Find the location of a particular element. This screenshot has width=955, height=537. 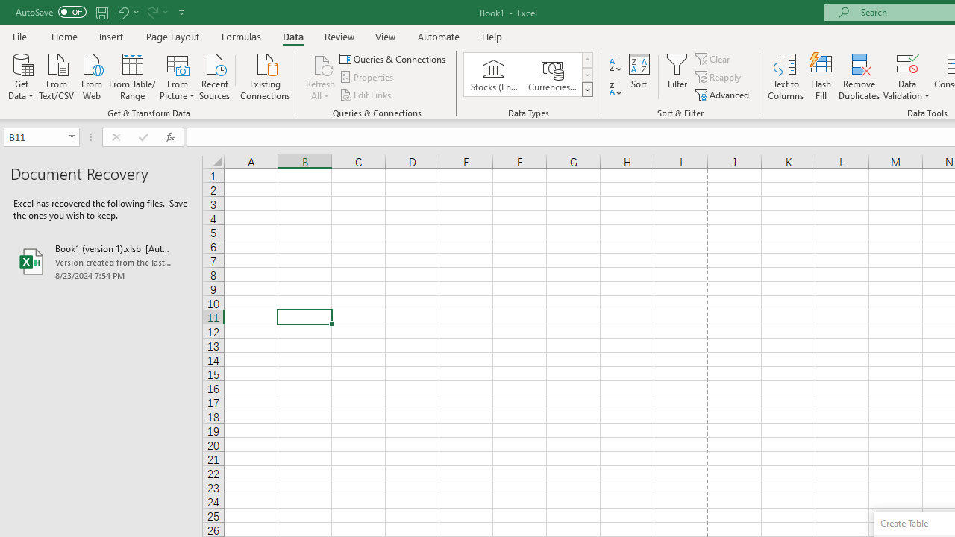

From Picture is located at coordinates (178, 75).